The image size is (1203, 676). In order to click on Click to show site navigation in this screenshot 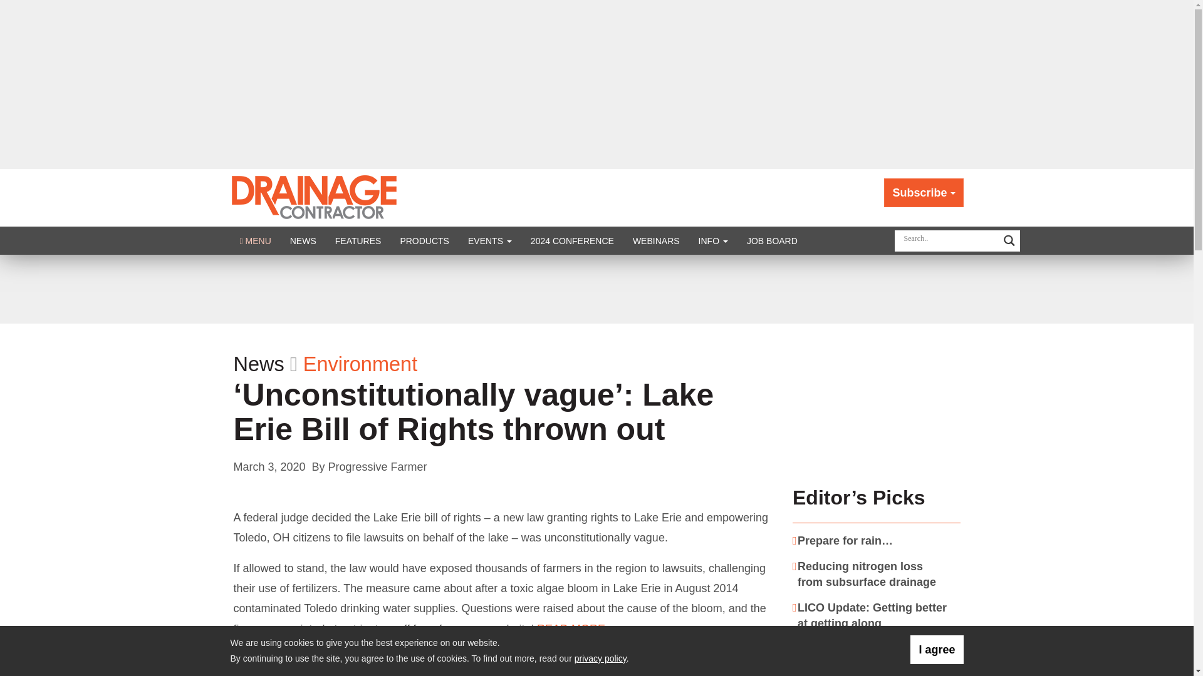, I will do `click(256, 240)`.